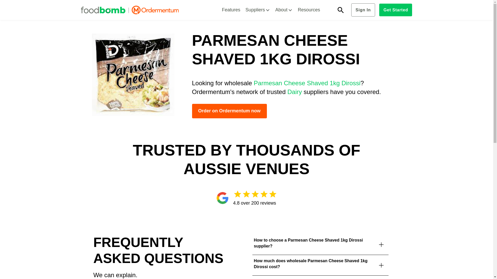  Describe the element at coordinates (231, 10) in the screenshot. I see `Features` at that location.